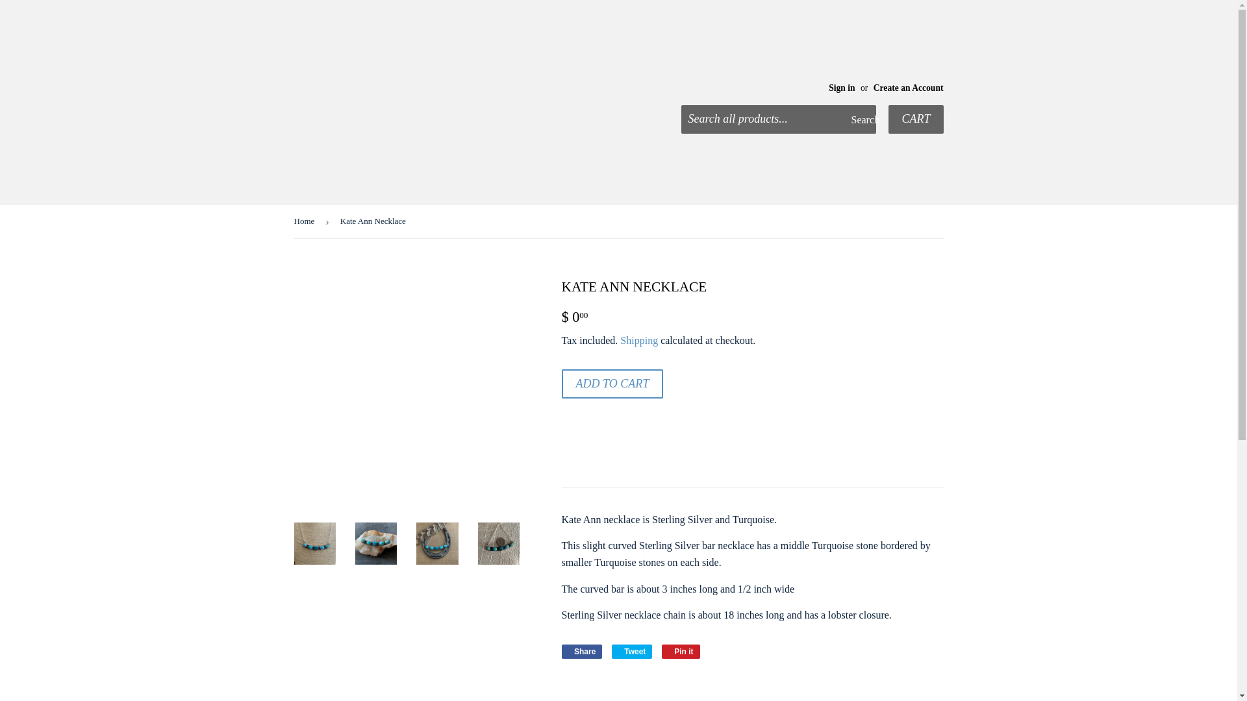 This screenshot has height=701, width=1247. Describe the element at coordinates (681, 652) in the screenshot. I see `Create an Account` at that location.